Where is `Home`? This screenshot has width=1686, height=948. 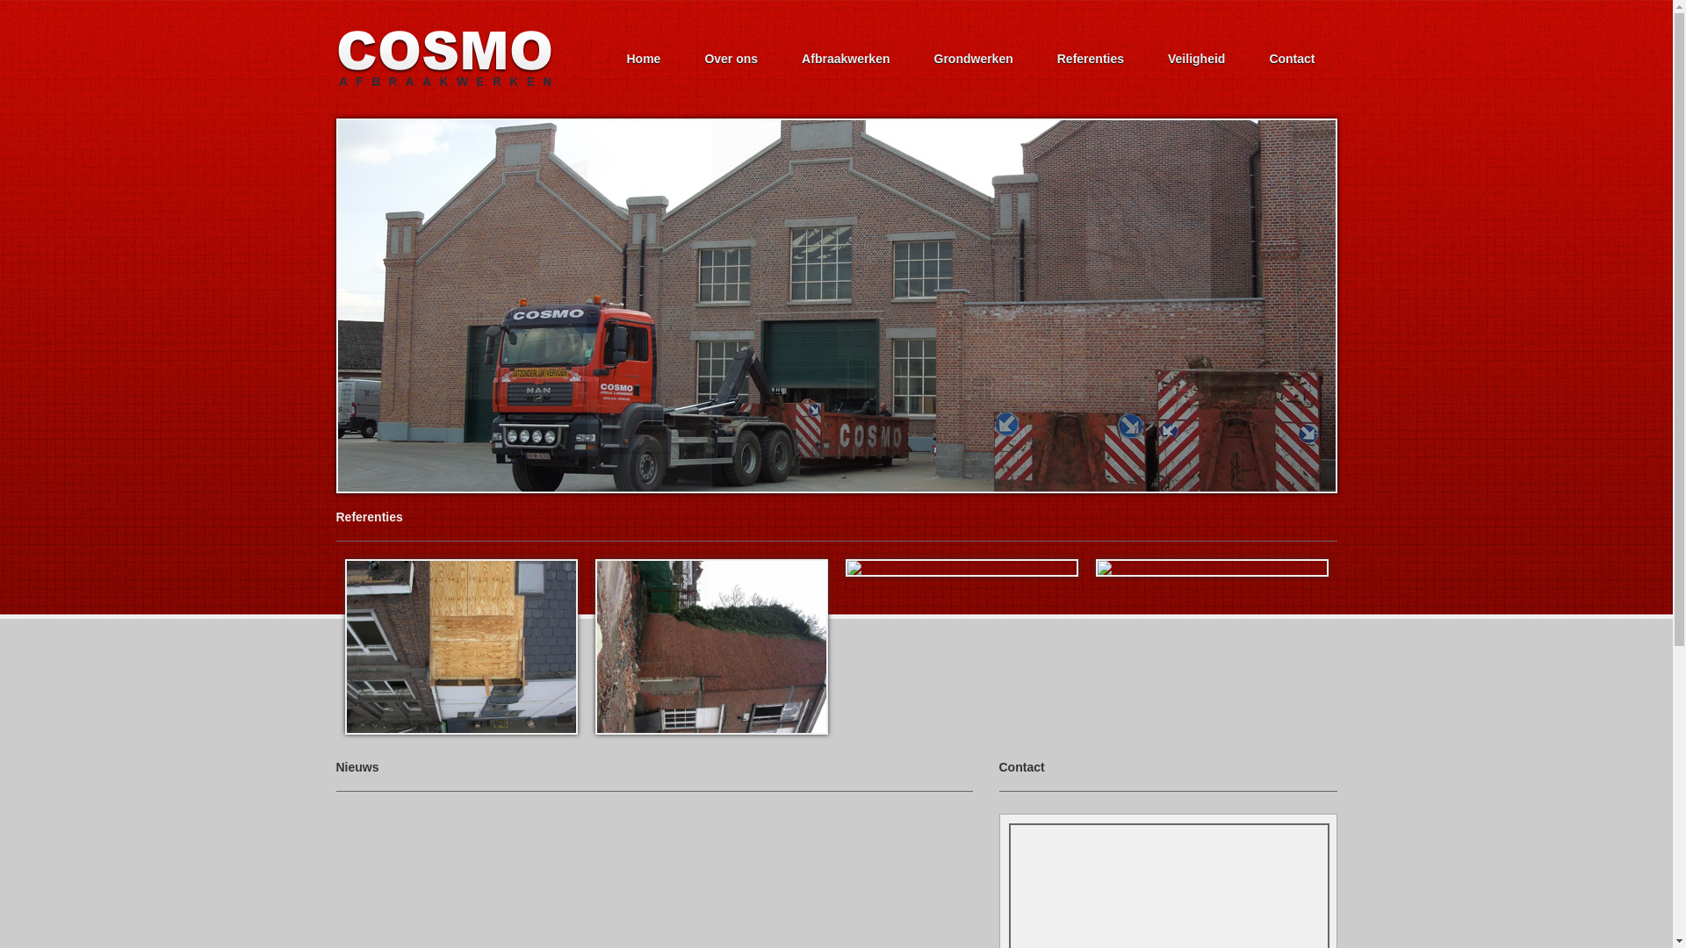 Home is located at coordinates (643, 59).